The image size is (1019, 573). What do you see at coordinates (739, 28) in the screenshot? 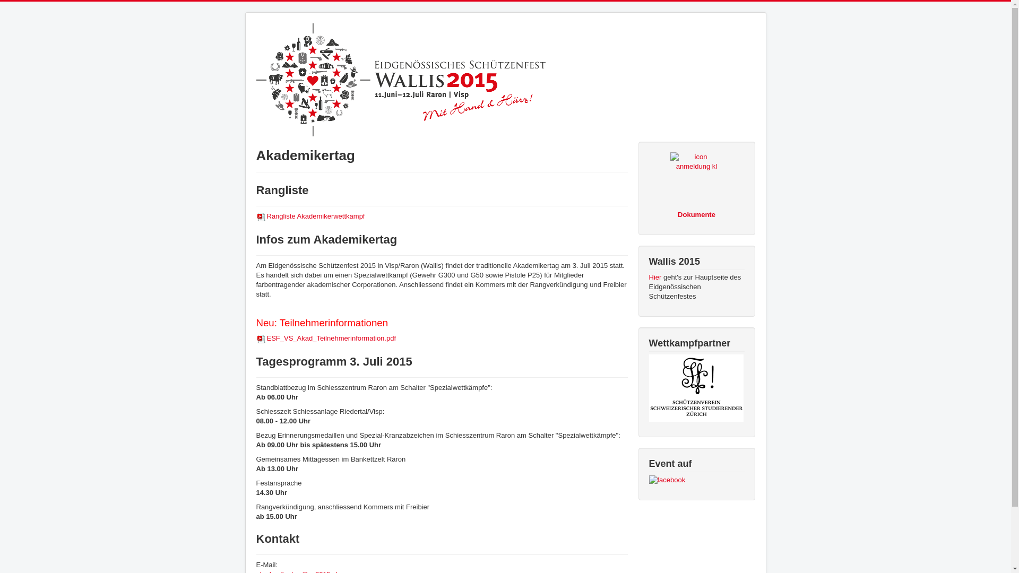
I see `Deutsch - Akademikertag` at bounding box center [739, 28].